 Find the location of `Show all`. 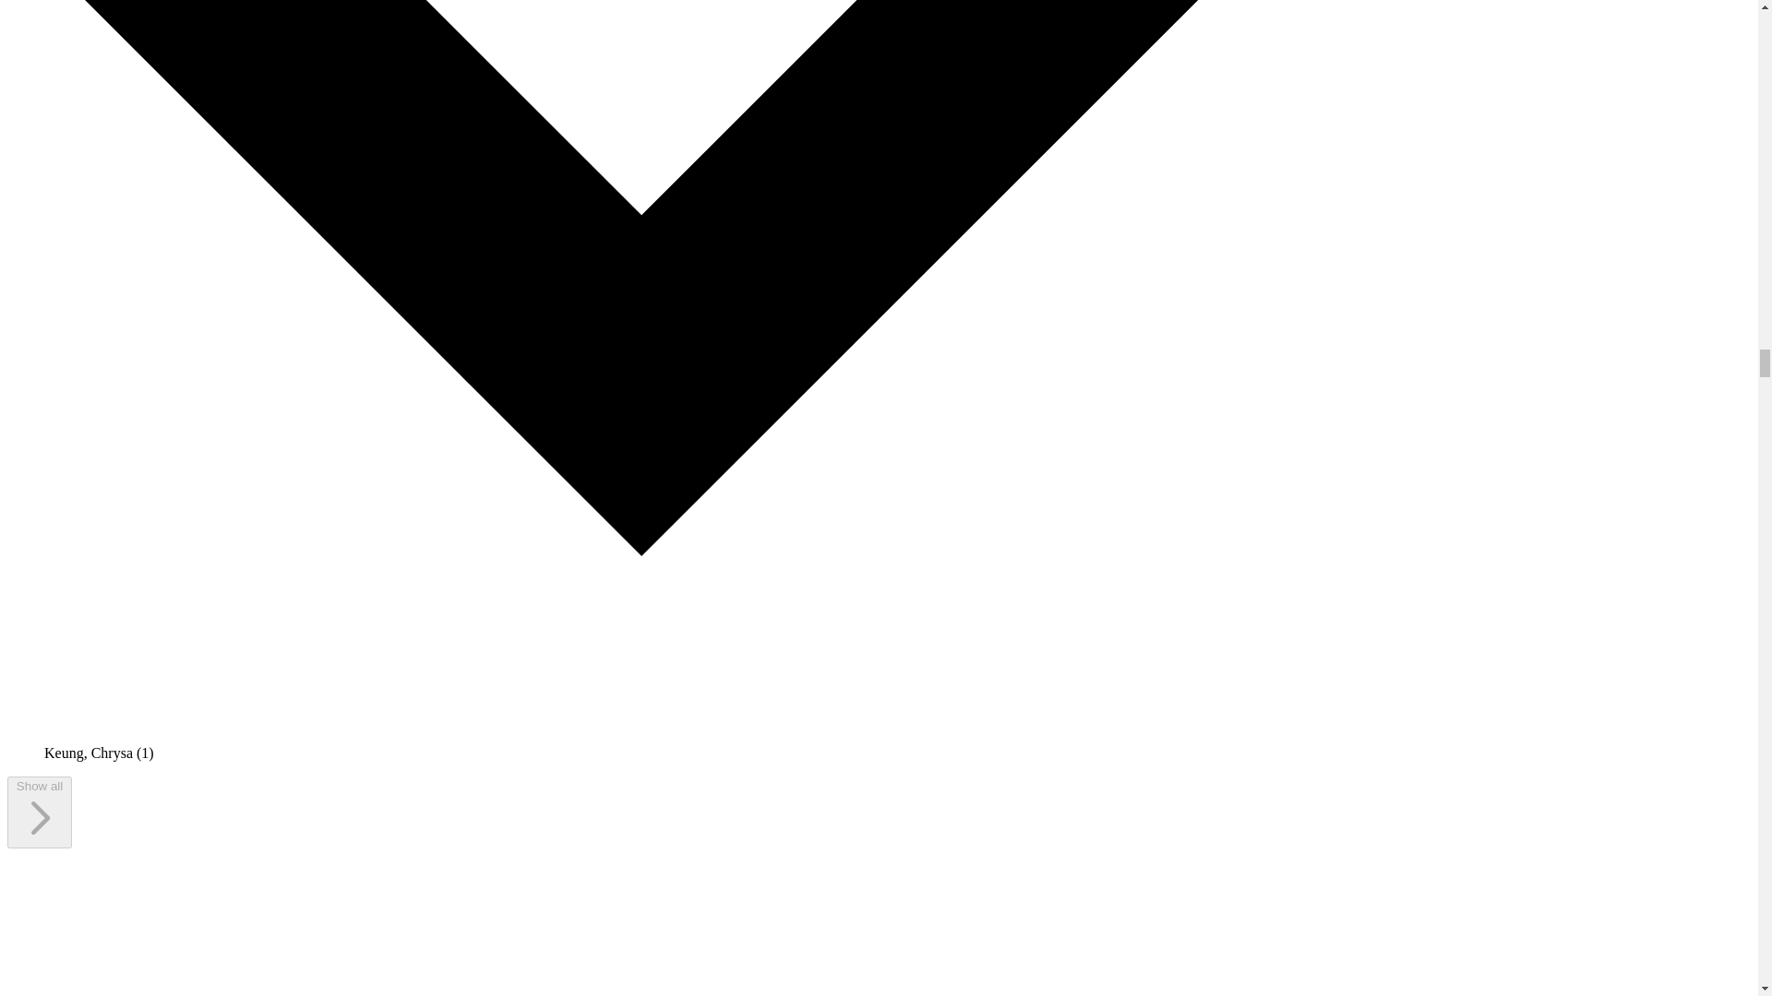

Show all is located at coordinates (39, 812).